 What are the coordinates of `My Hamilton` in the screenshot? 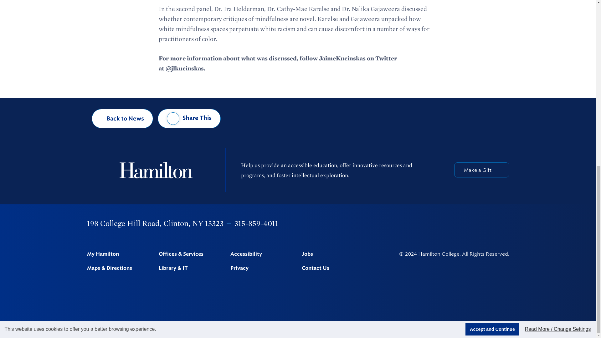 It's located at (119, 254).